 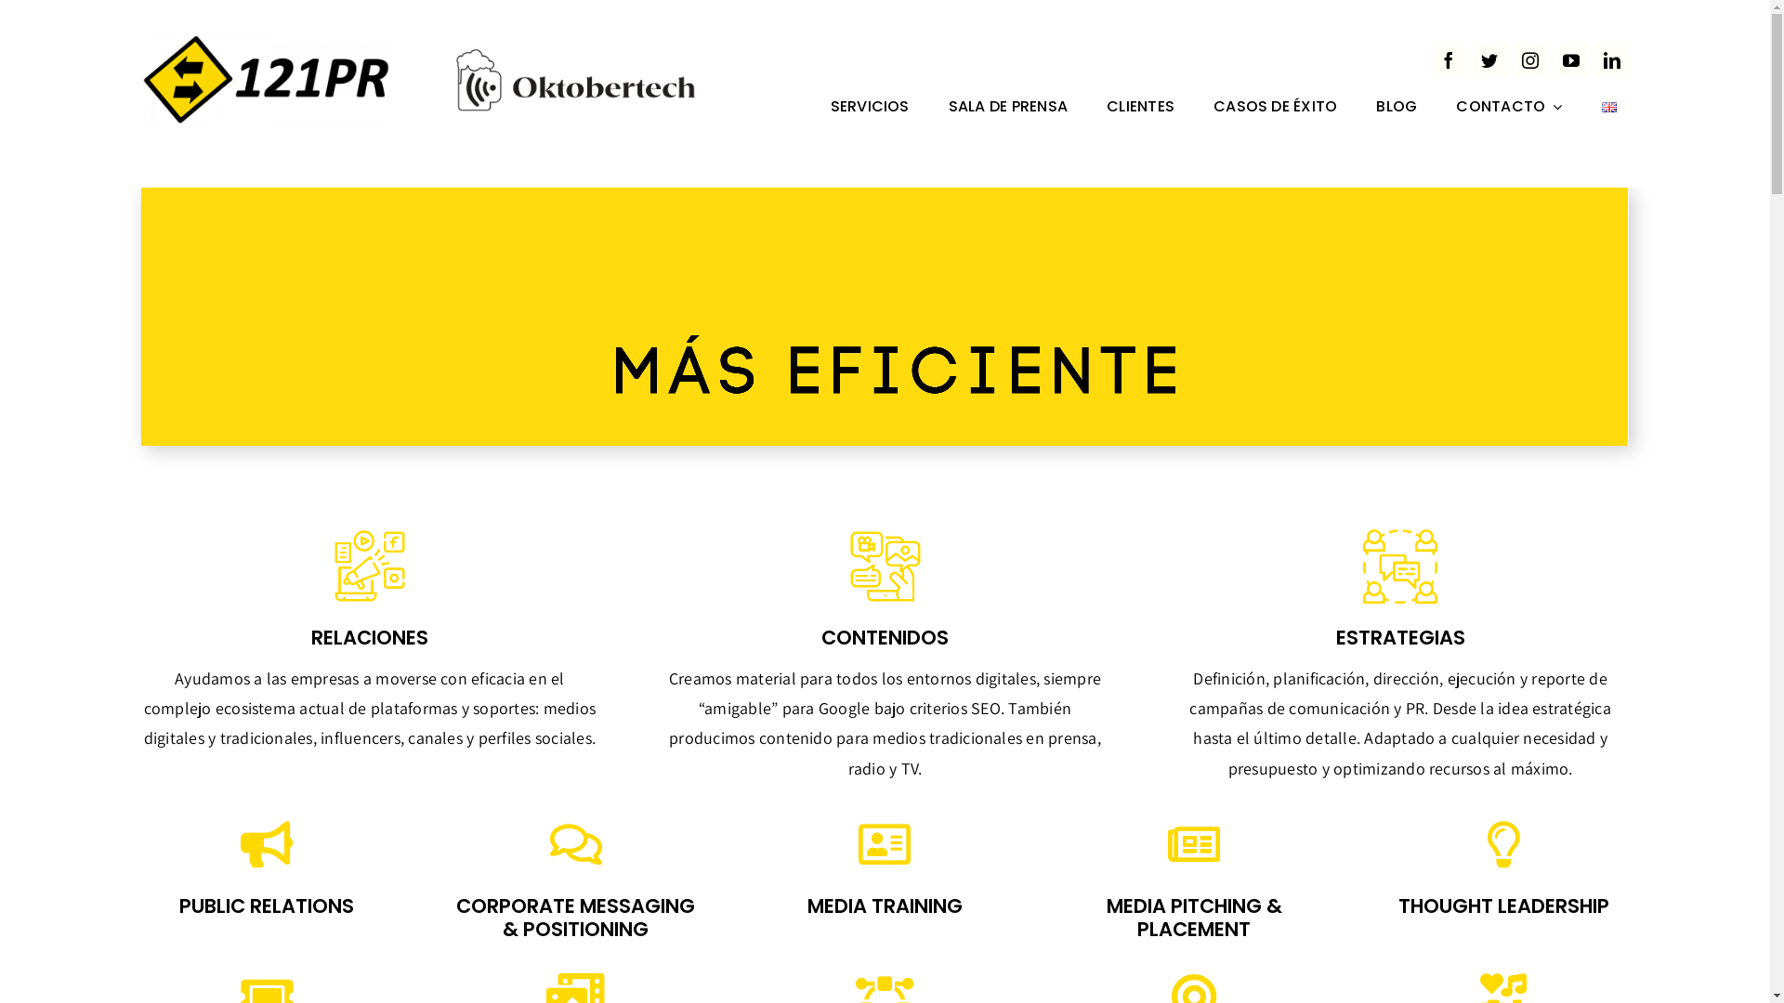 I want to click on SALA DE PRENSA, so click(x=1008, y=109).